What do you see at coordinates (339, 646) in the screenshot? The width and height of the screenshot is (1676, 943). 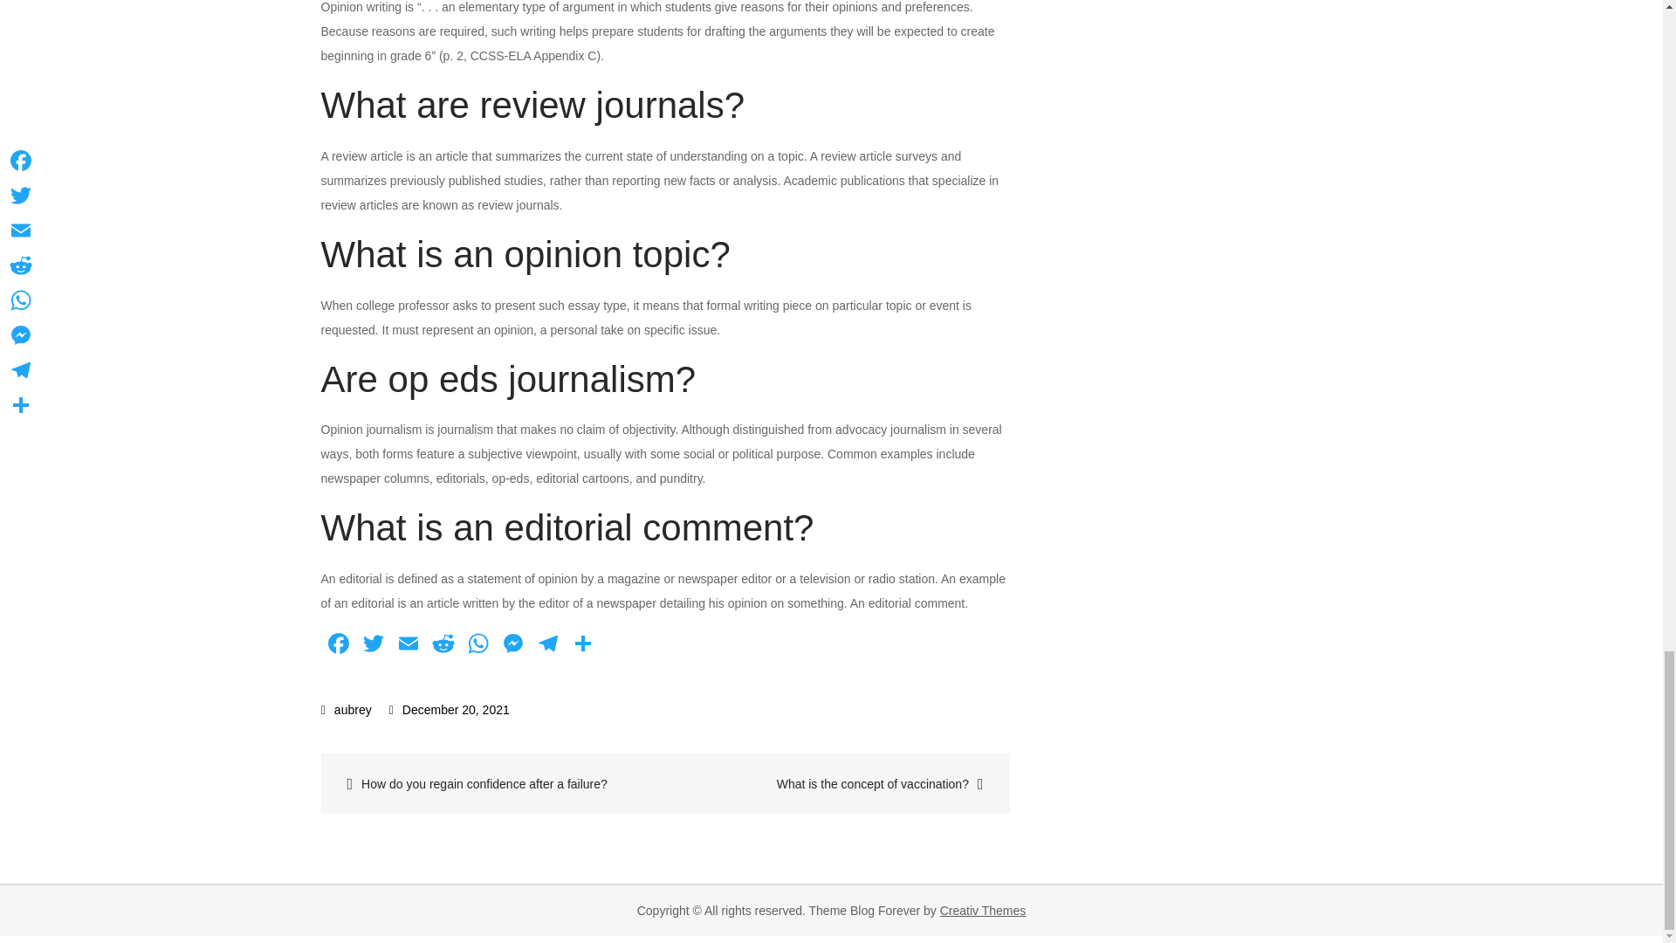 I see `Facebook` at bounding box center [339, 646].